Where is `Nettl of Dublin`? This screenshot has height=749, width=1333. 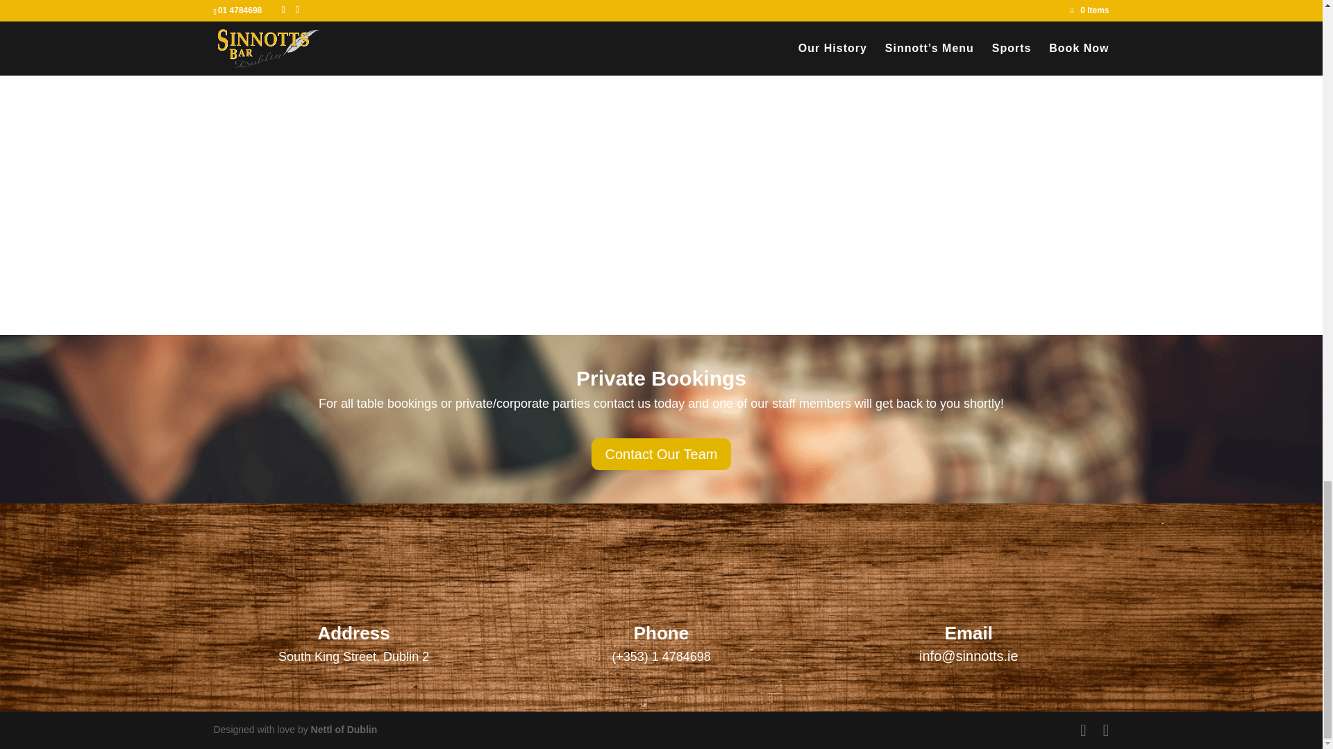
Nettl of Dublin is located at coordinates (344, 730).